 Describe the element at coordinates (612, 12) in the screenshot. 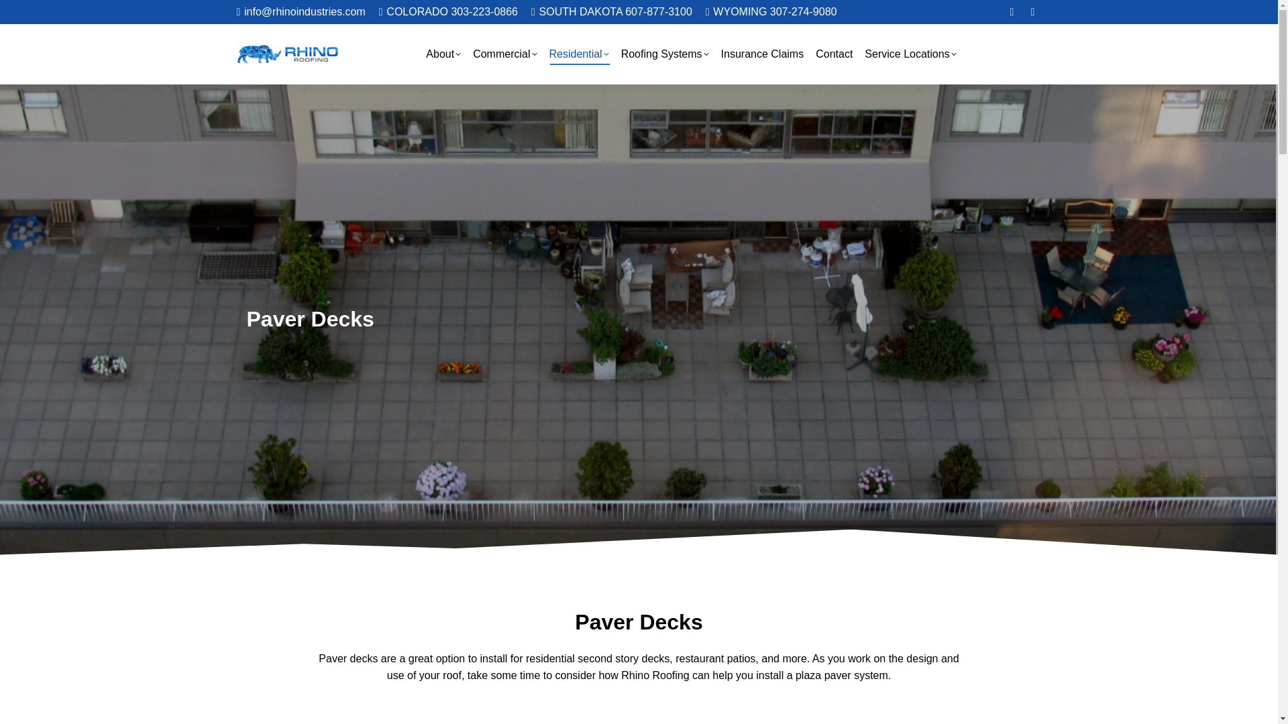

I see `SOUTH DAKOTA 607-877-3100` at that location.